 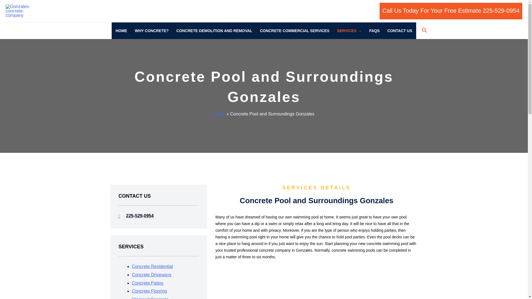 What do you see at coordinates (121, 31) in the screenshot?
I see `HOME` at bounding box center [121, 31].